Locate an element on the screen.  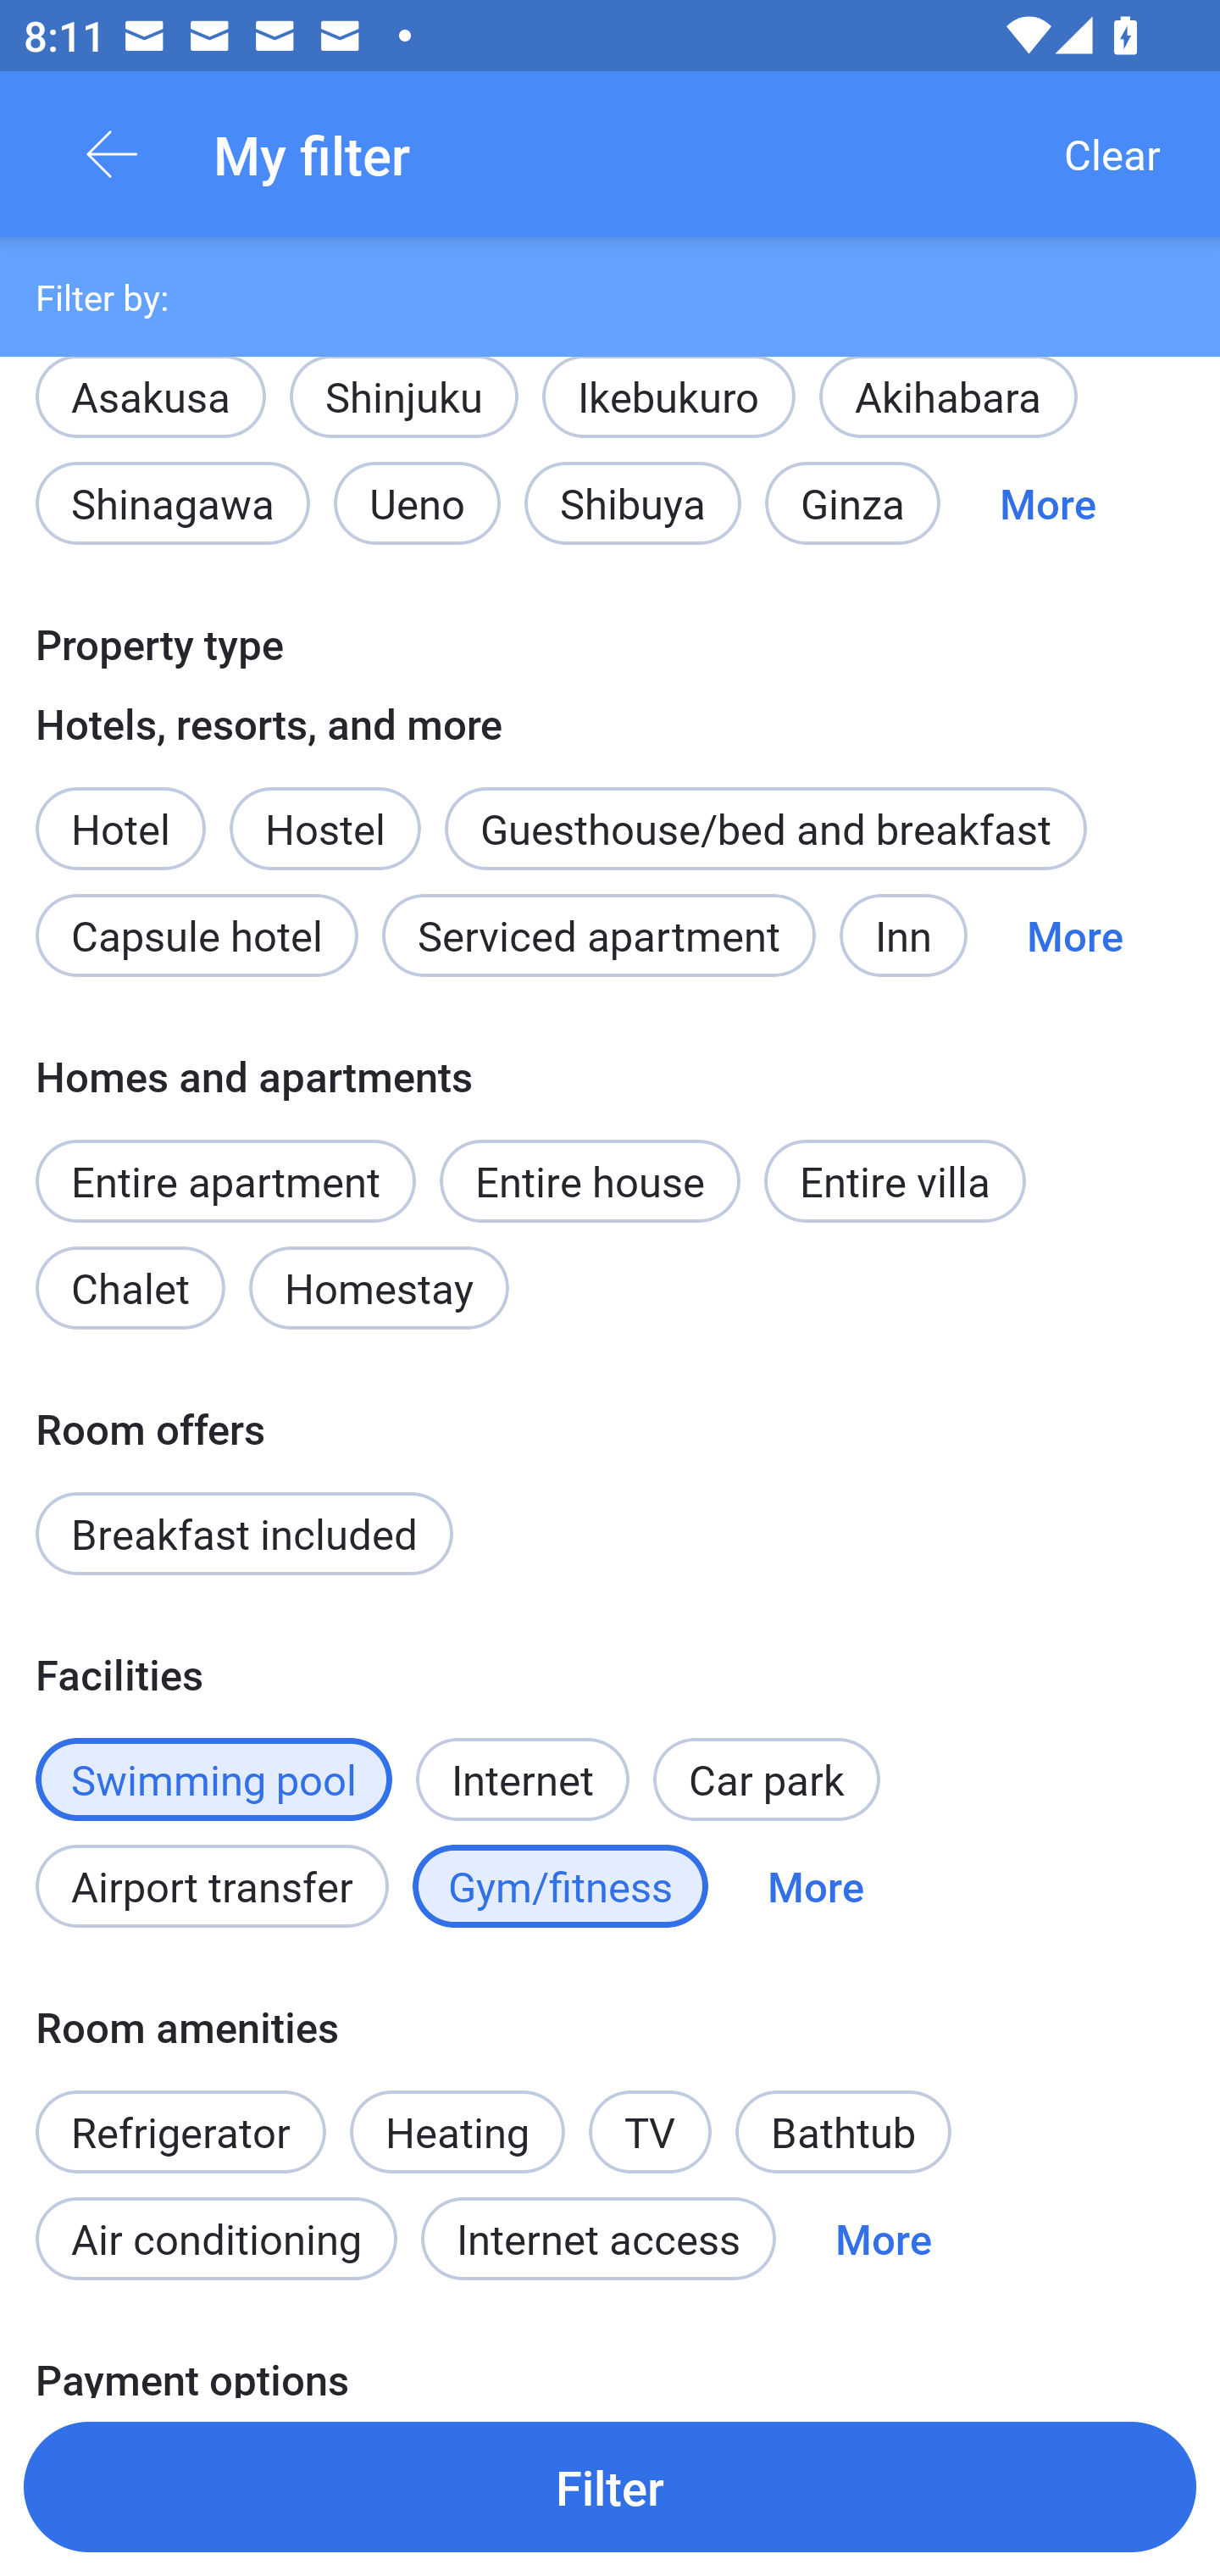
Ueno is located at coordinates (417, 503).